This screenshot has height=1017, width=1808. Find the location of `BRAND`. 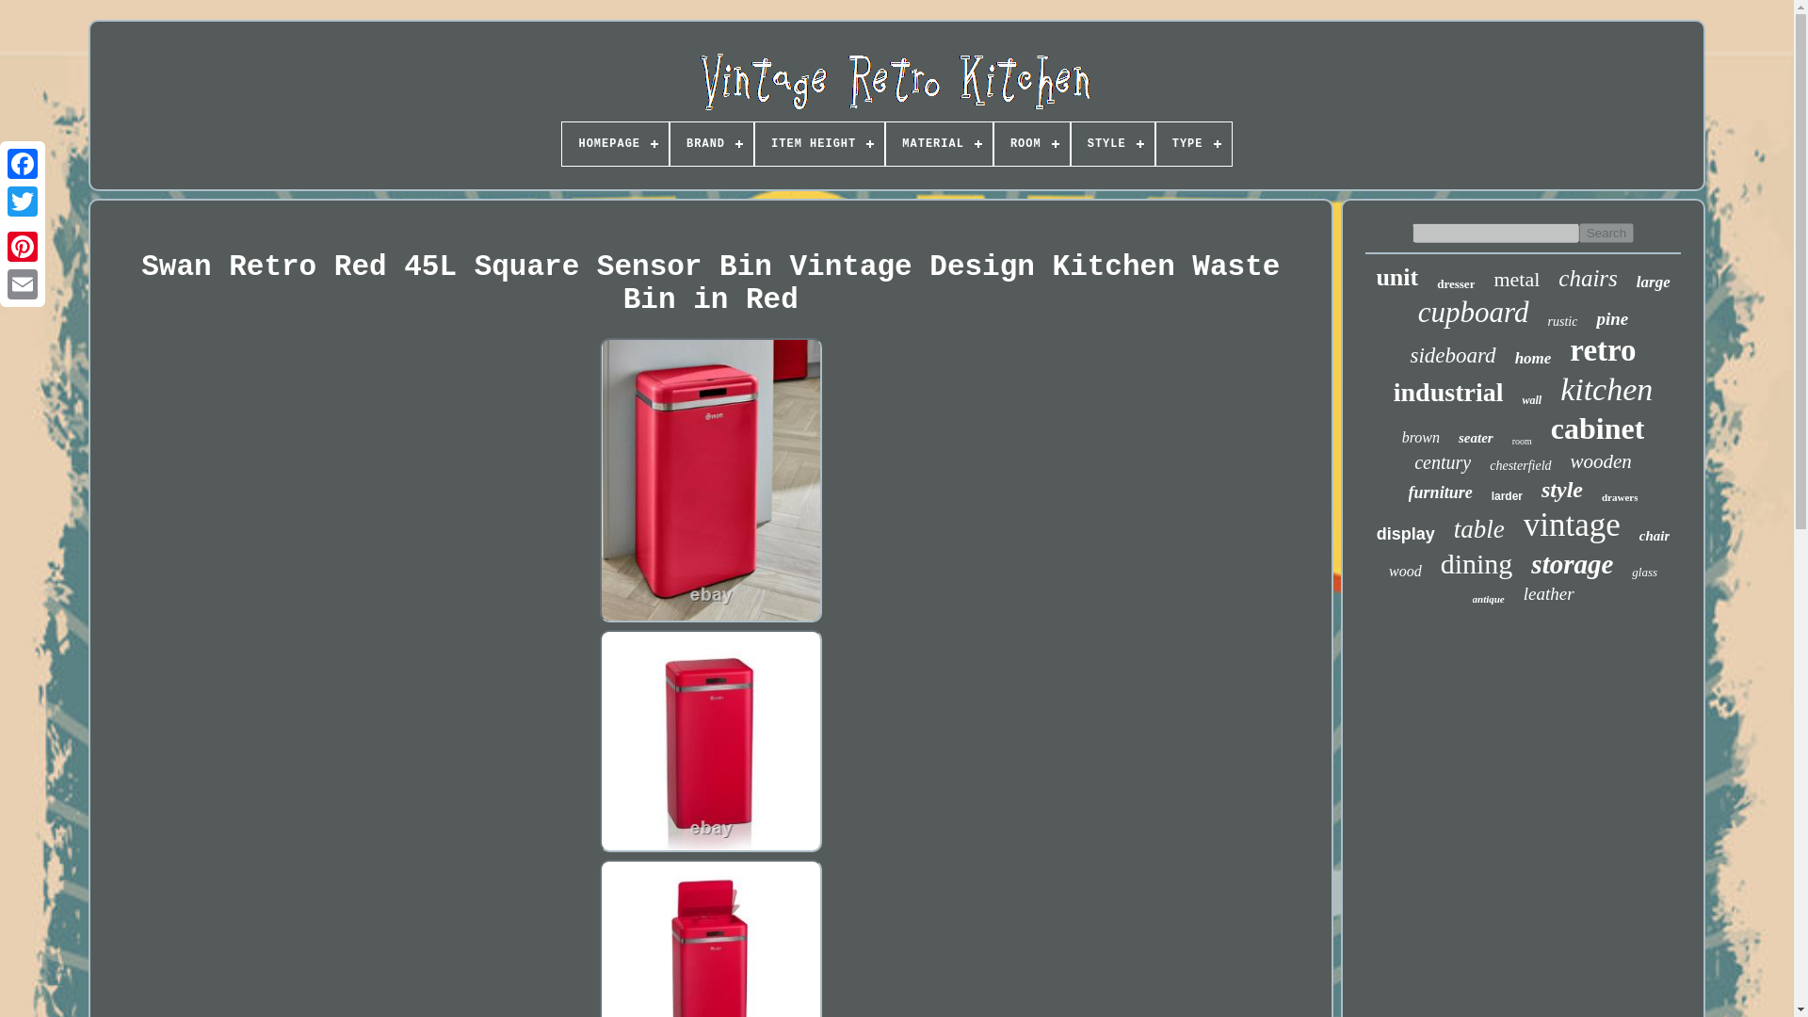

BRAND is located at coordinates (712, 143).